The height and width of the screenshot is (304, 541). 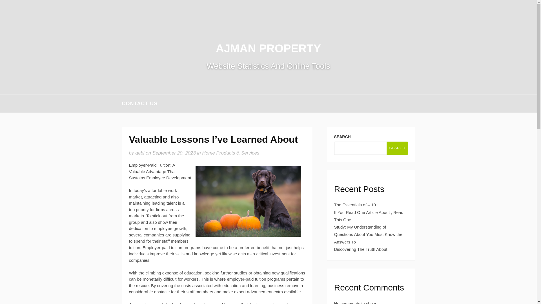 I want to click on CONTACT US, so click(x=139, y=104).